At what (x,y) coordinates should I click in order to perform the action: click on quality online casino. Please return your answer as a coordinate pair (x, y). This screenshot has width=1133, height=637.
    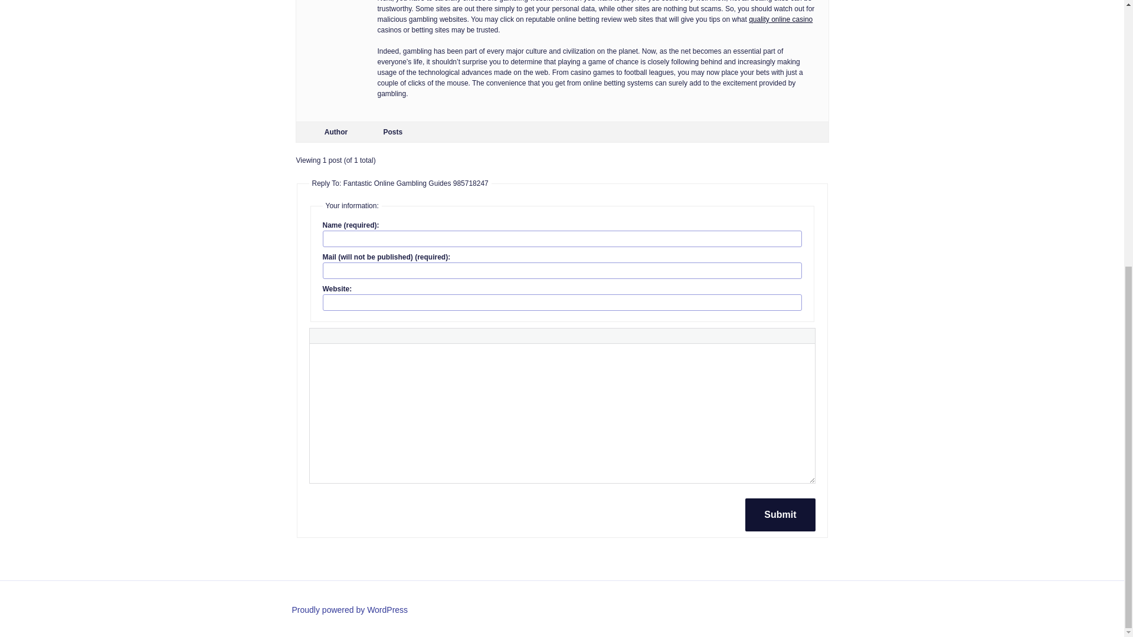
    Looking at the image, I should click on (780, 19).